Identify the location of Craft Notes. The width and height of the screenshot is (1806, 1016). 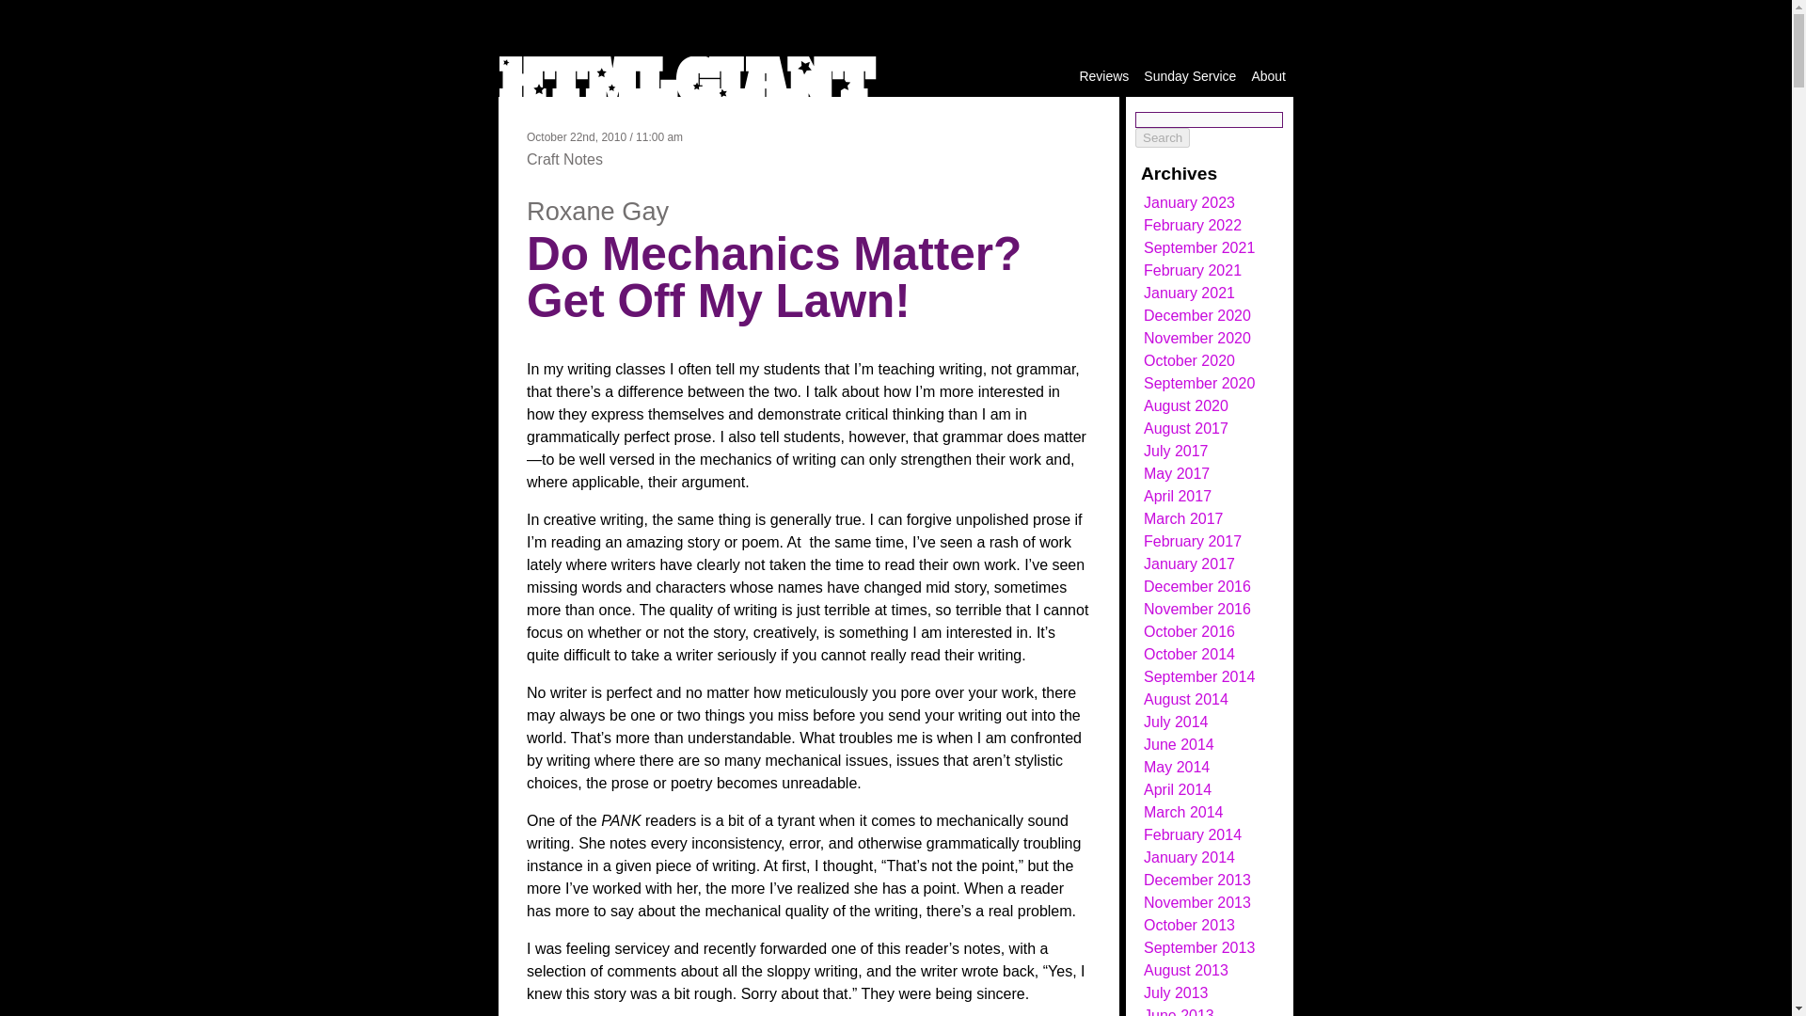
(564, 159).